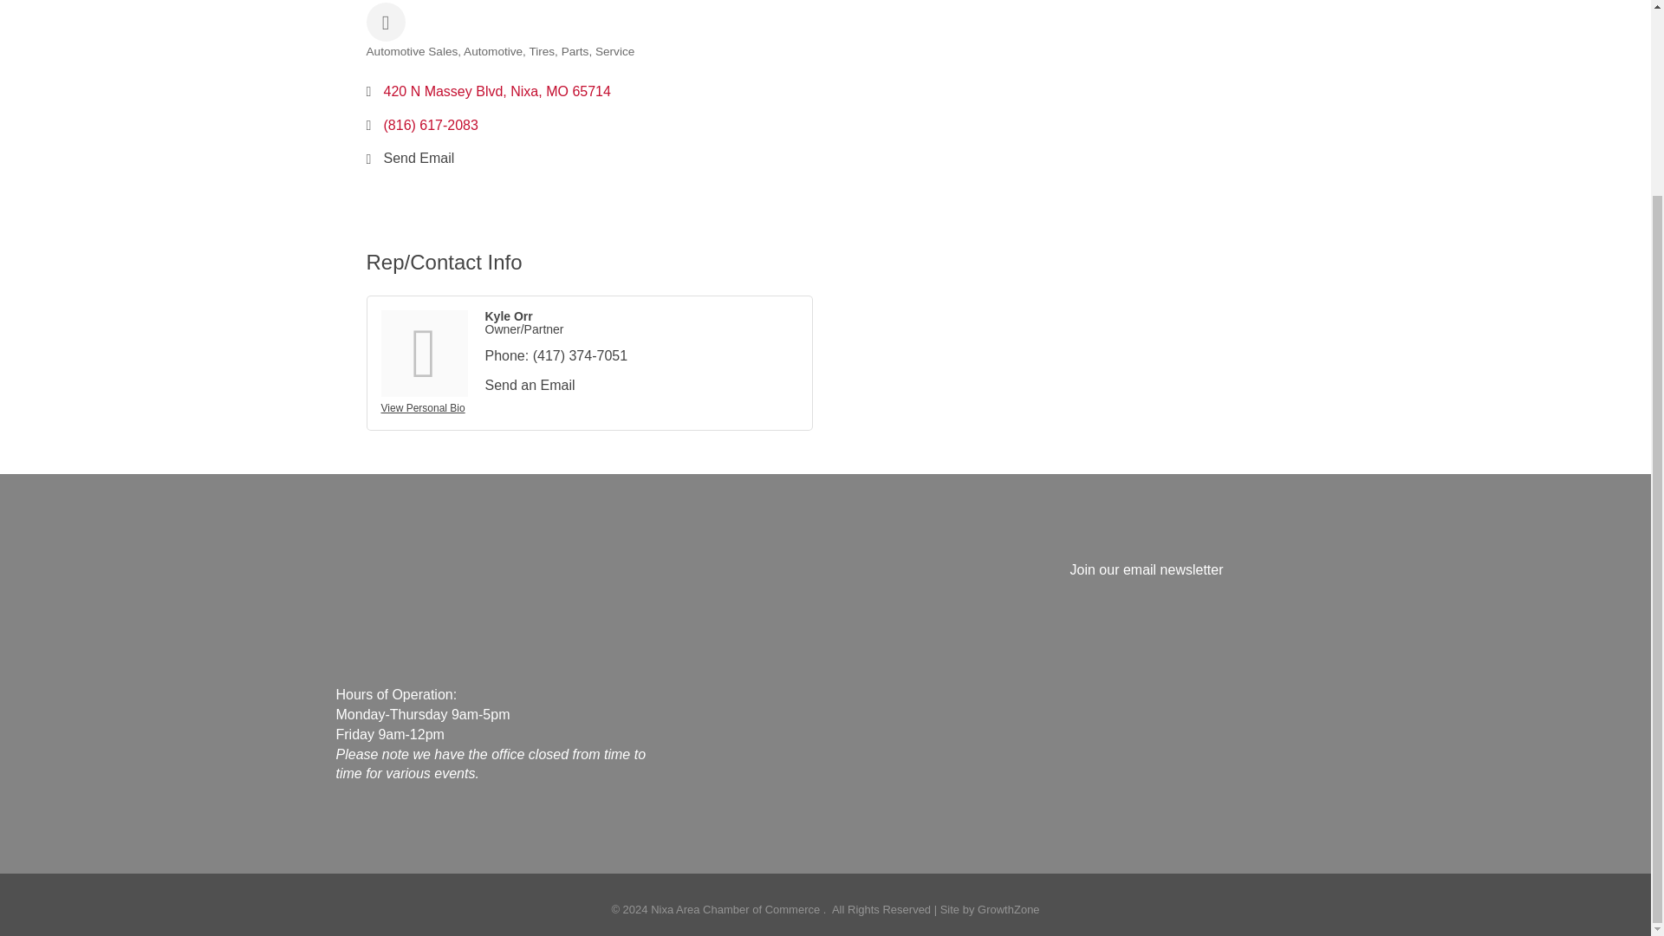  I want to click on 420 N Massey Blvd Nixa MO 65714, so click(496, 91).